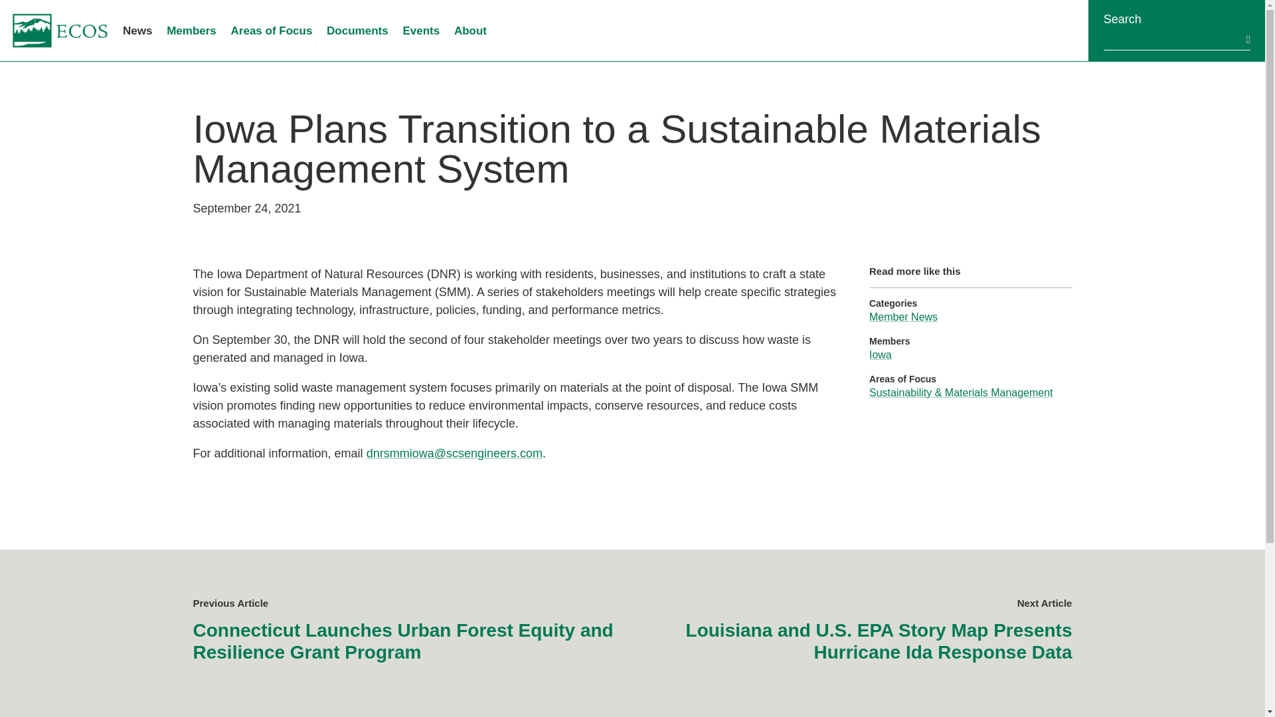 Image resolution: width=1275 pixels, height=717 pixels. I want to click on News, so click(137, 31).